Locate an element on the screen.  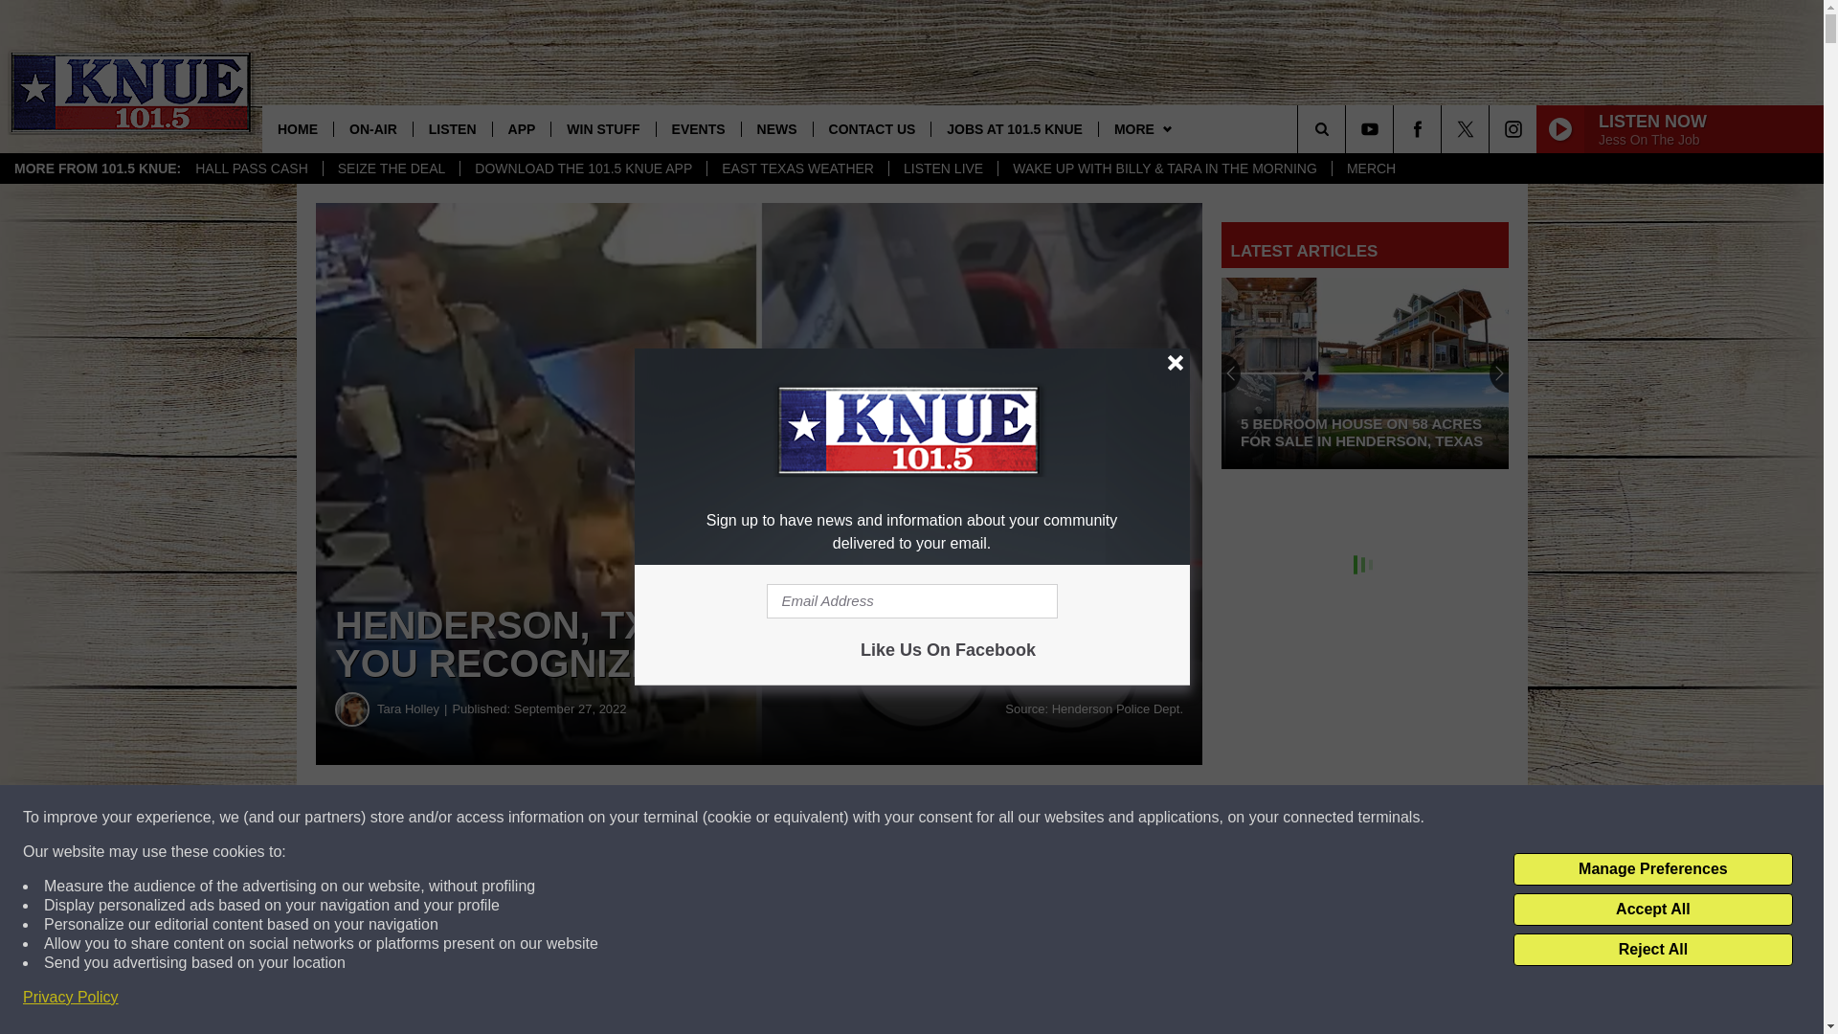
LISTEN is located at coordinates (452, 128).